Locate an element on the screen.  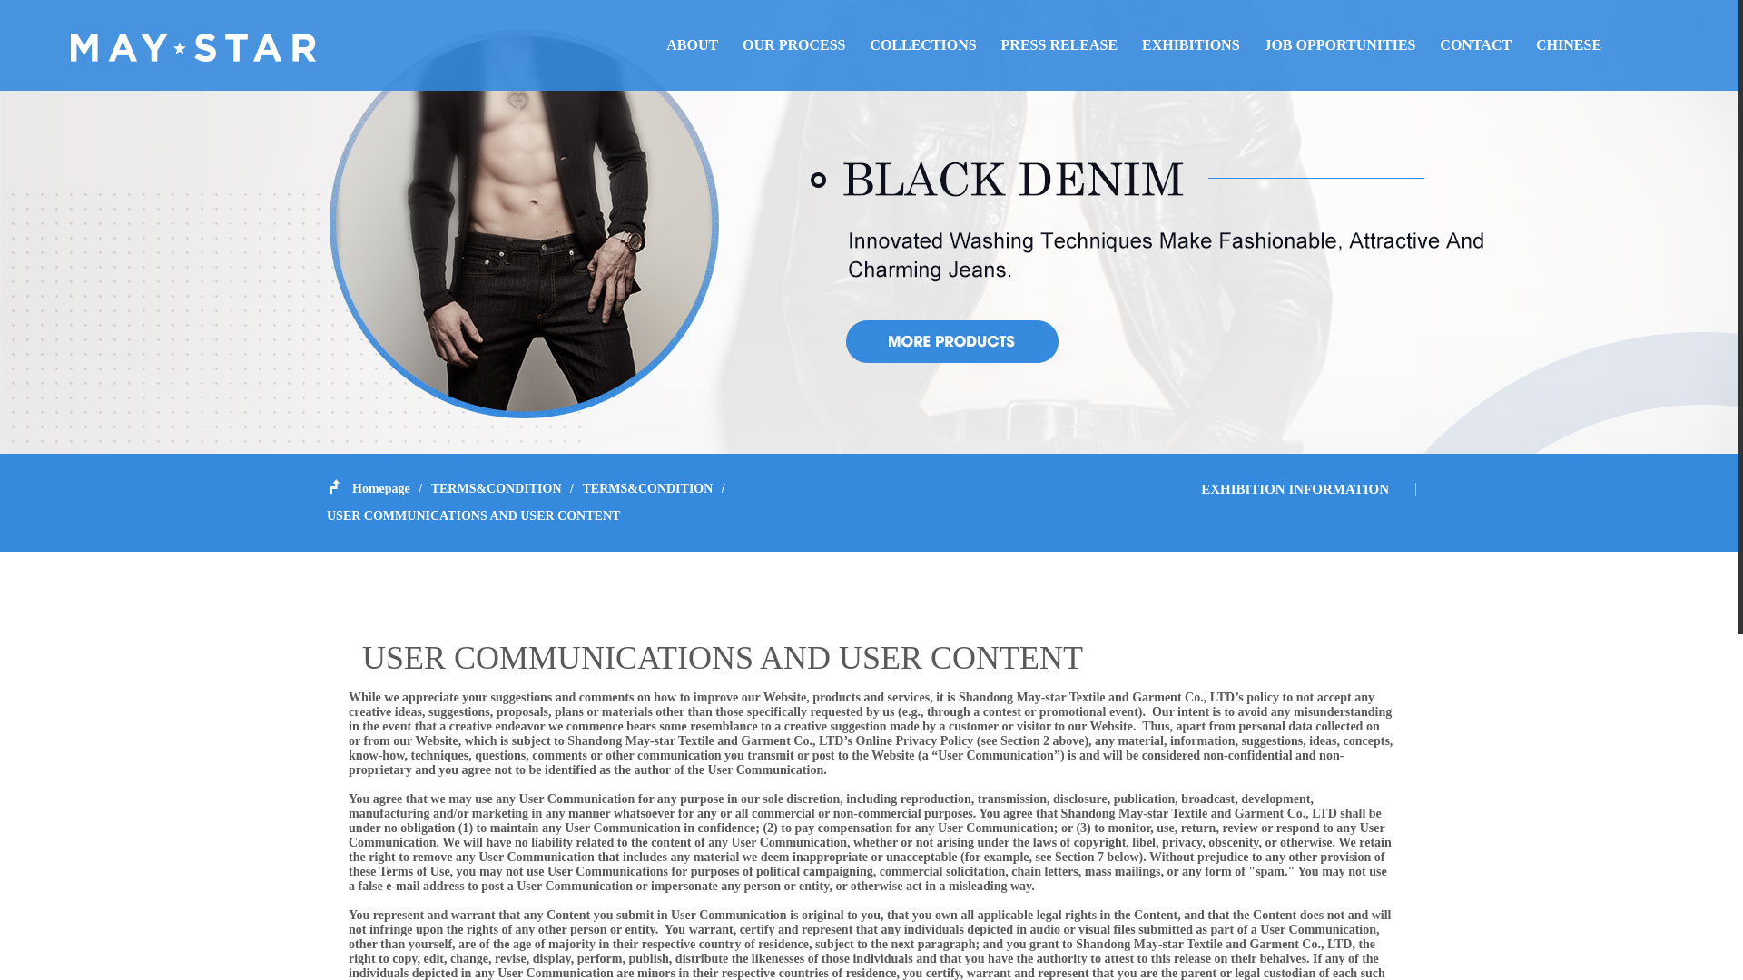
PRESS RELEASE is located at coordinates (1059, 45).